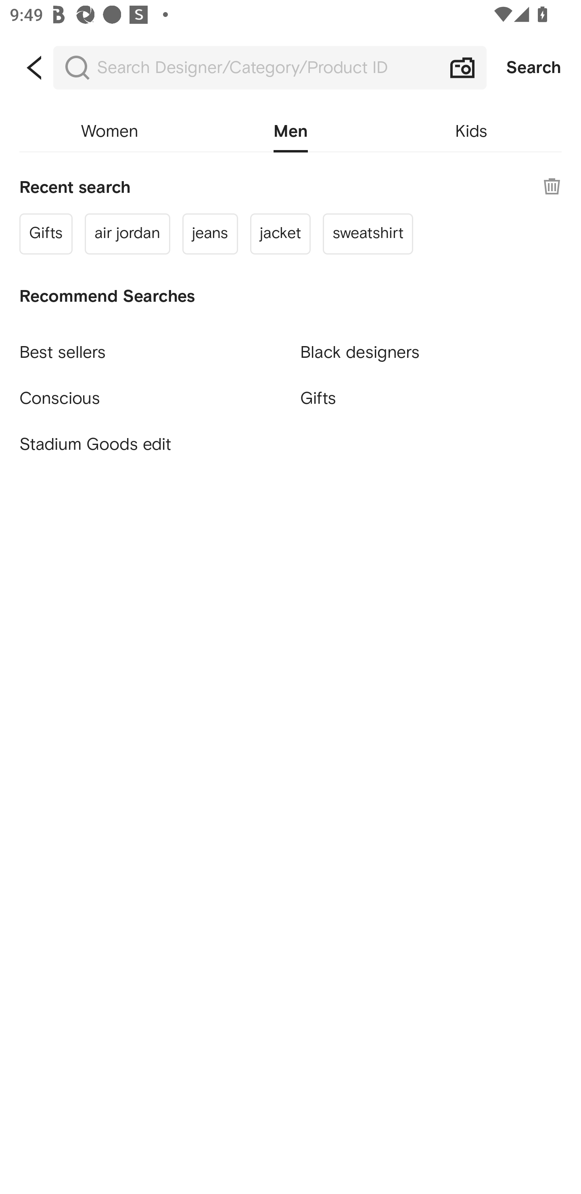  I want to click on Gifts, so click(46, 233).